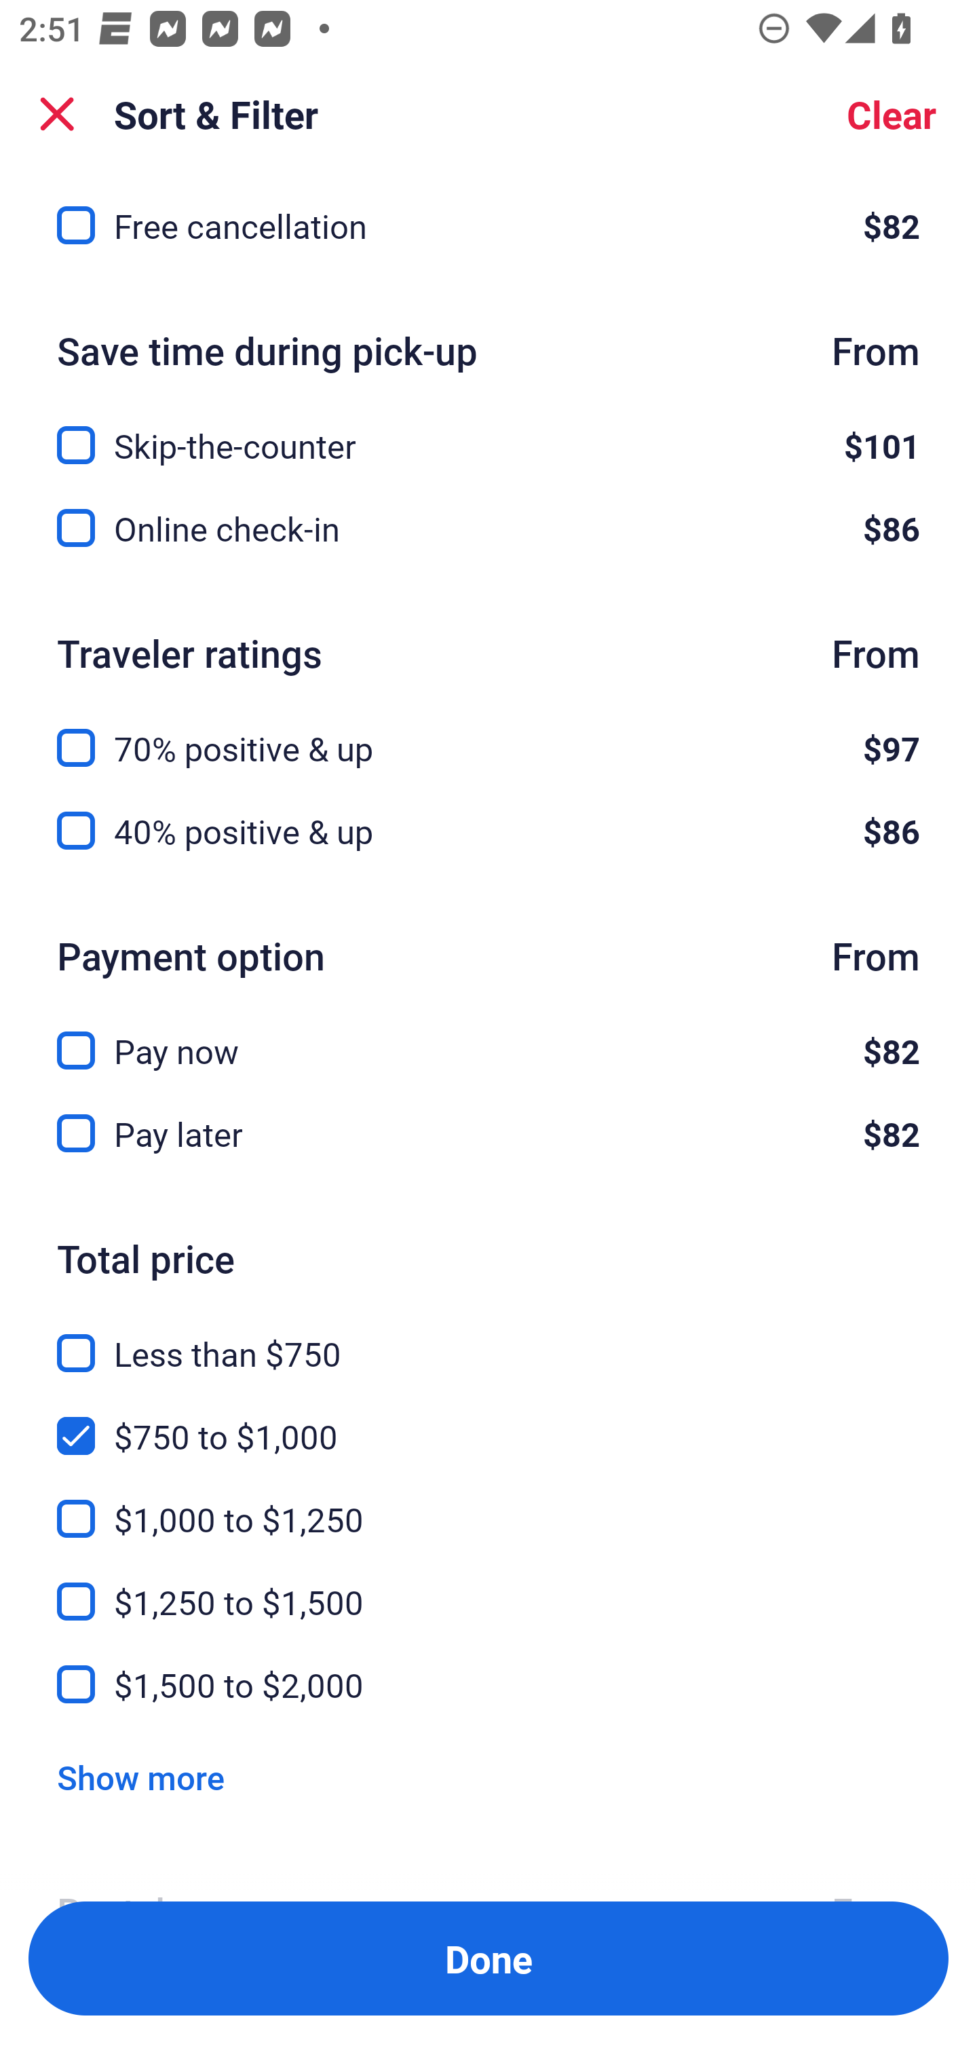  Describe the element at coordinates (488, 1504) in the screenshot. I see `$1,000 to $1,250, $1,000 to $1,250` at that location.